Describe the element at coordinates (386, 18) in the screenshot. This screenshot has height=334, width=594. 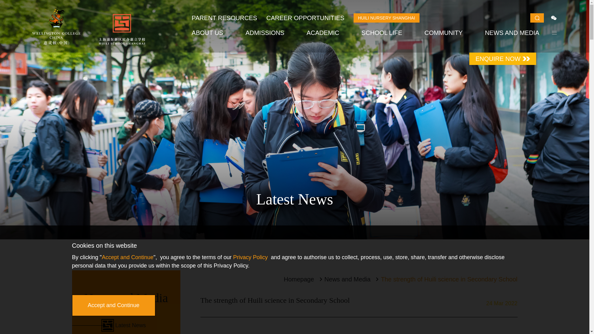
I see `HUILI NURSERY SHANGHAI` at that location.